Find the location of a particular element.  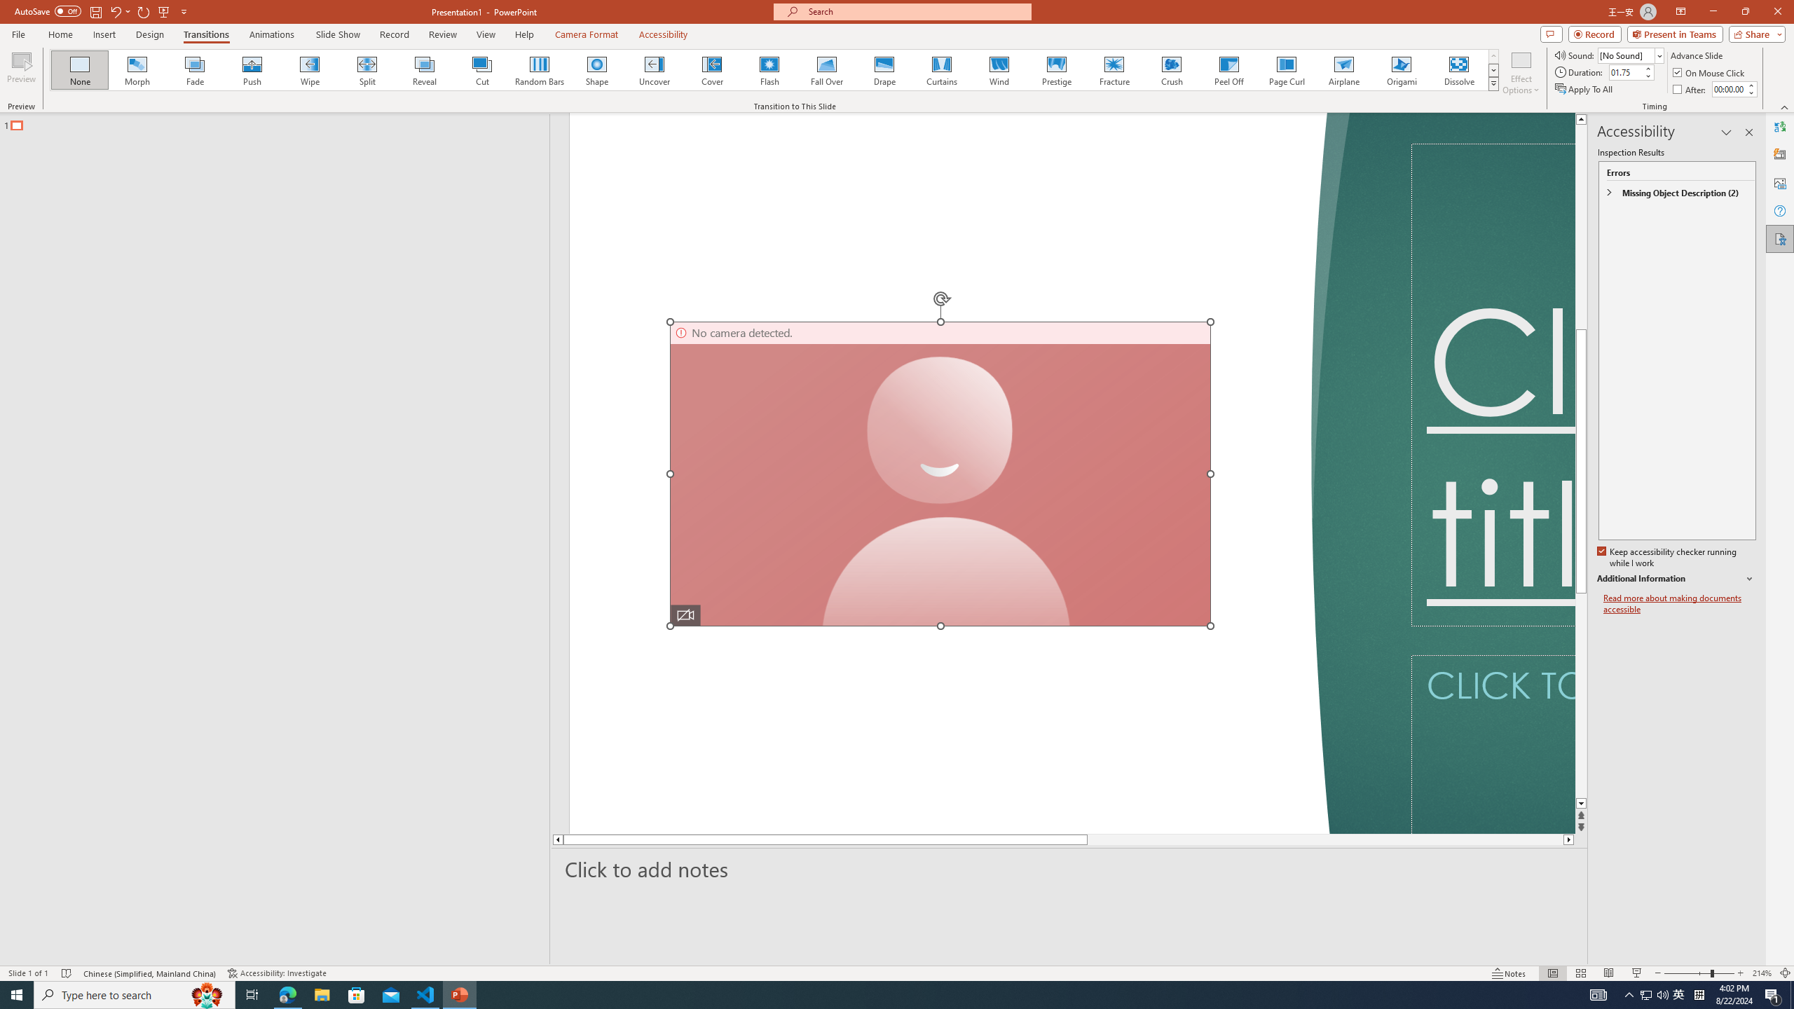

Page Curl is located at coordinates (1286, 70).